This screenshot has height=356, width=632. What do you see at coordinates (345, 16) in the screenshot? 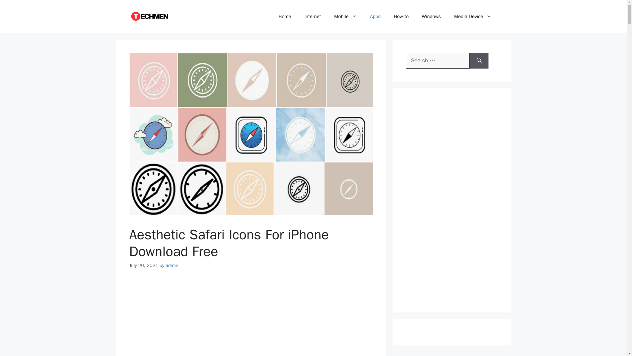
I see `Mobile` at bounding box center [345, 16].